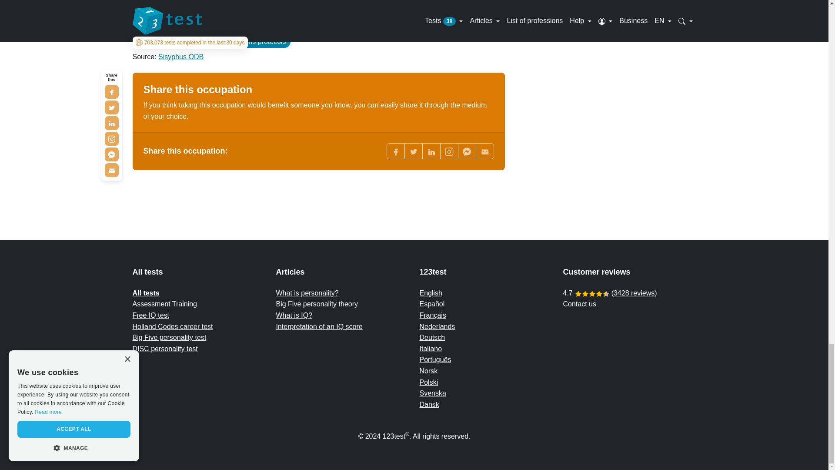 Image resolution: width=835 pixels, height=470 pixels. Describe the element at coordinates (181, 57) in the screenshot. I see `Sisyphus ODB` at that location.